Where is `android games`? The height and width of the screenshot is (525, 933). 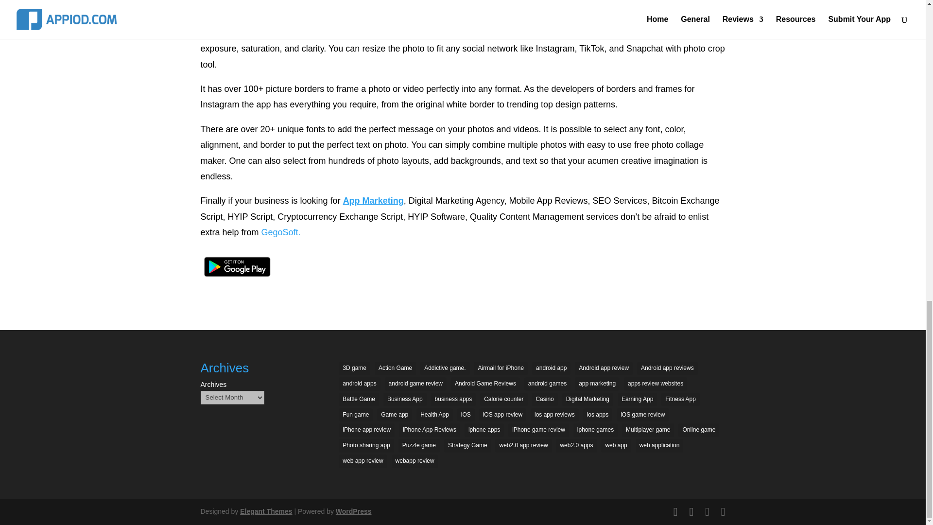
android games is located at coordinates (547, 384).